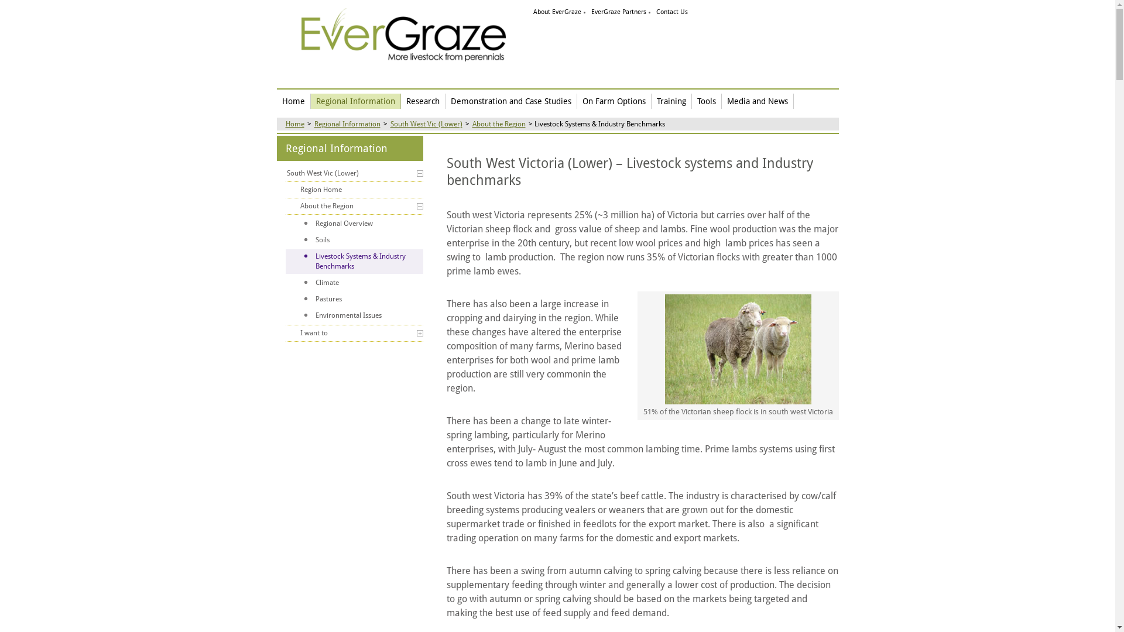 Image resolution: width=1124 pixels, height=632 pixels. I want to click on Contact Us, so click(671, 12).